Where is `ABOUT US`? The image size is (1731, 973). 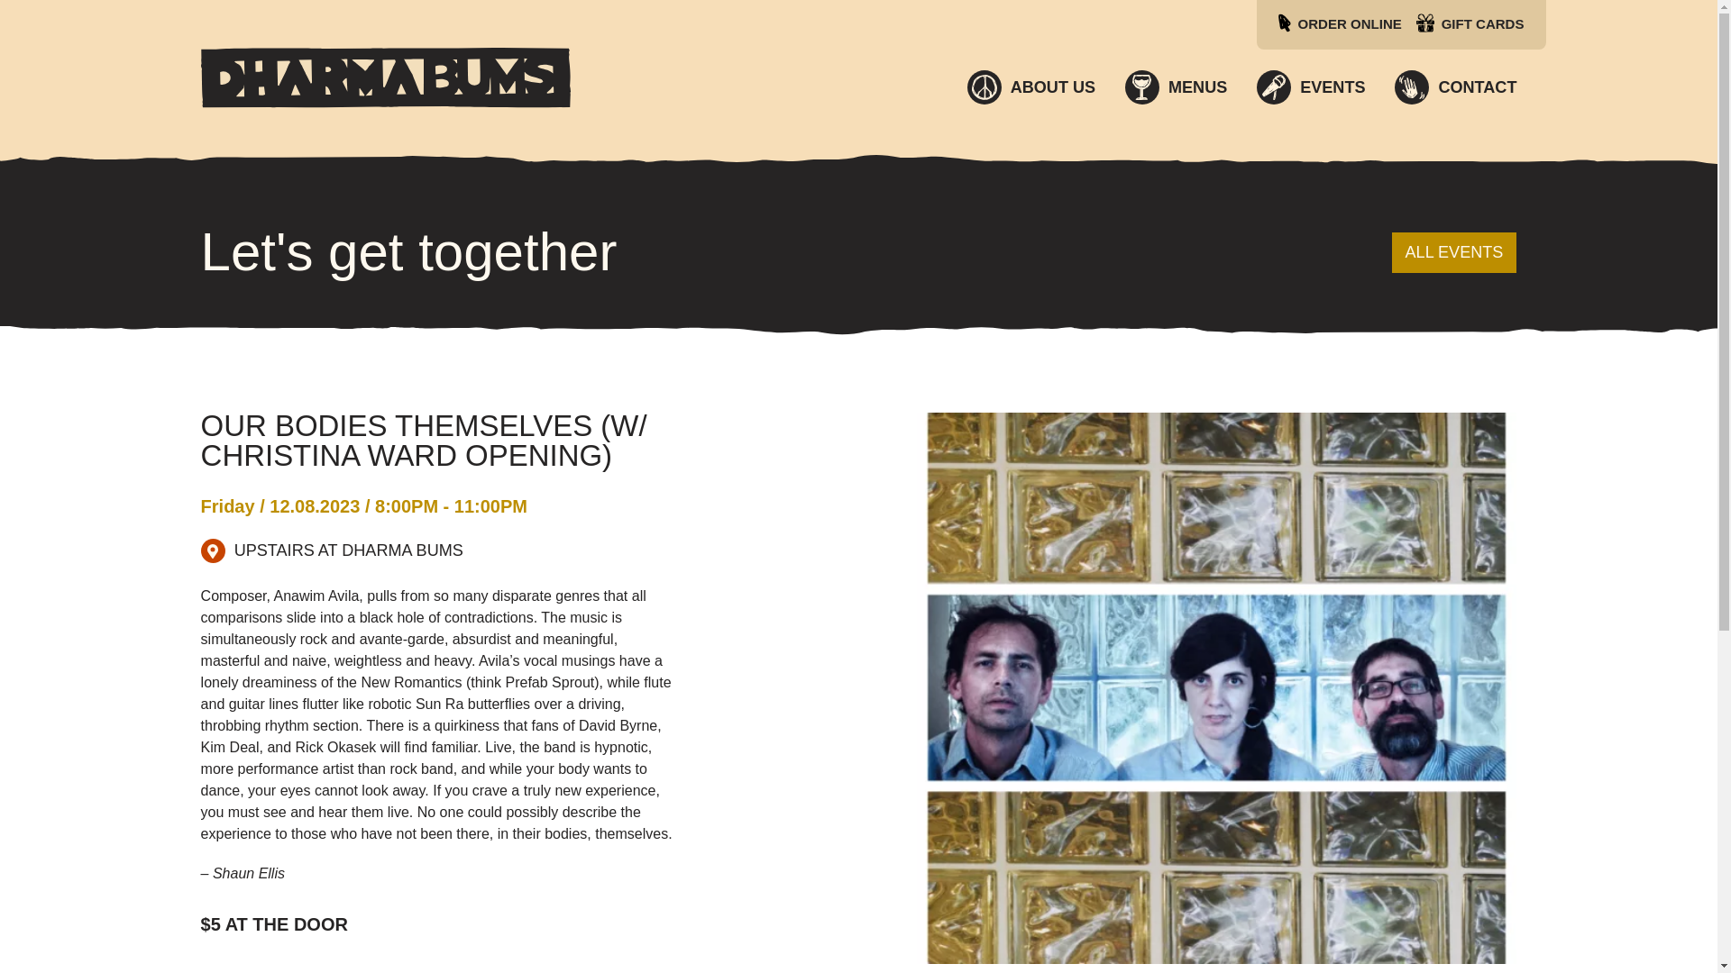
ABOUT US is located at coordinates (1030, 86).